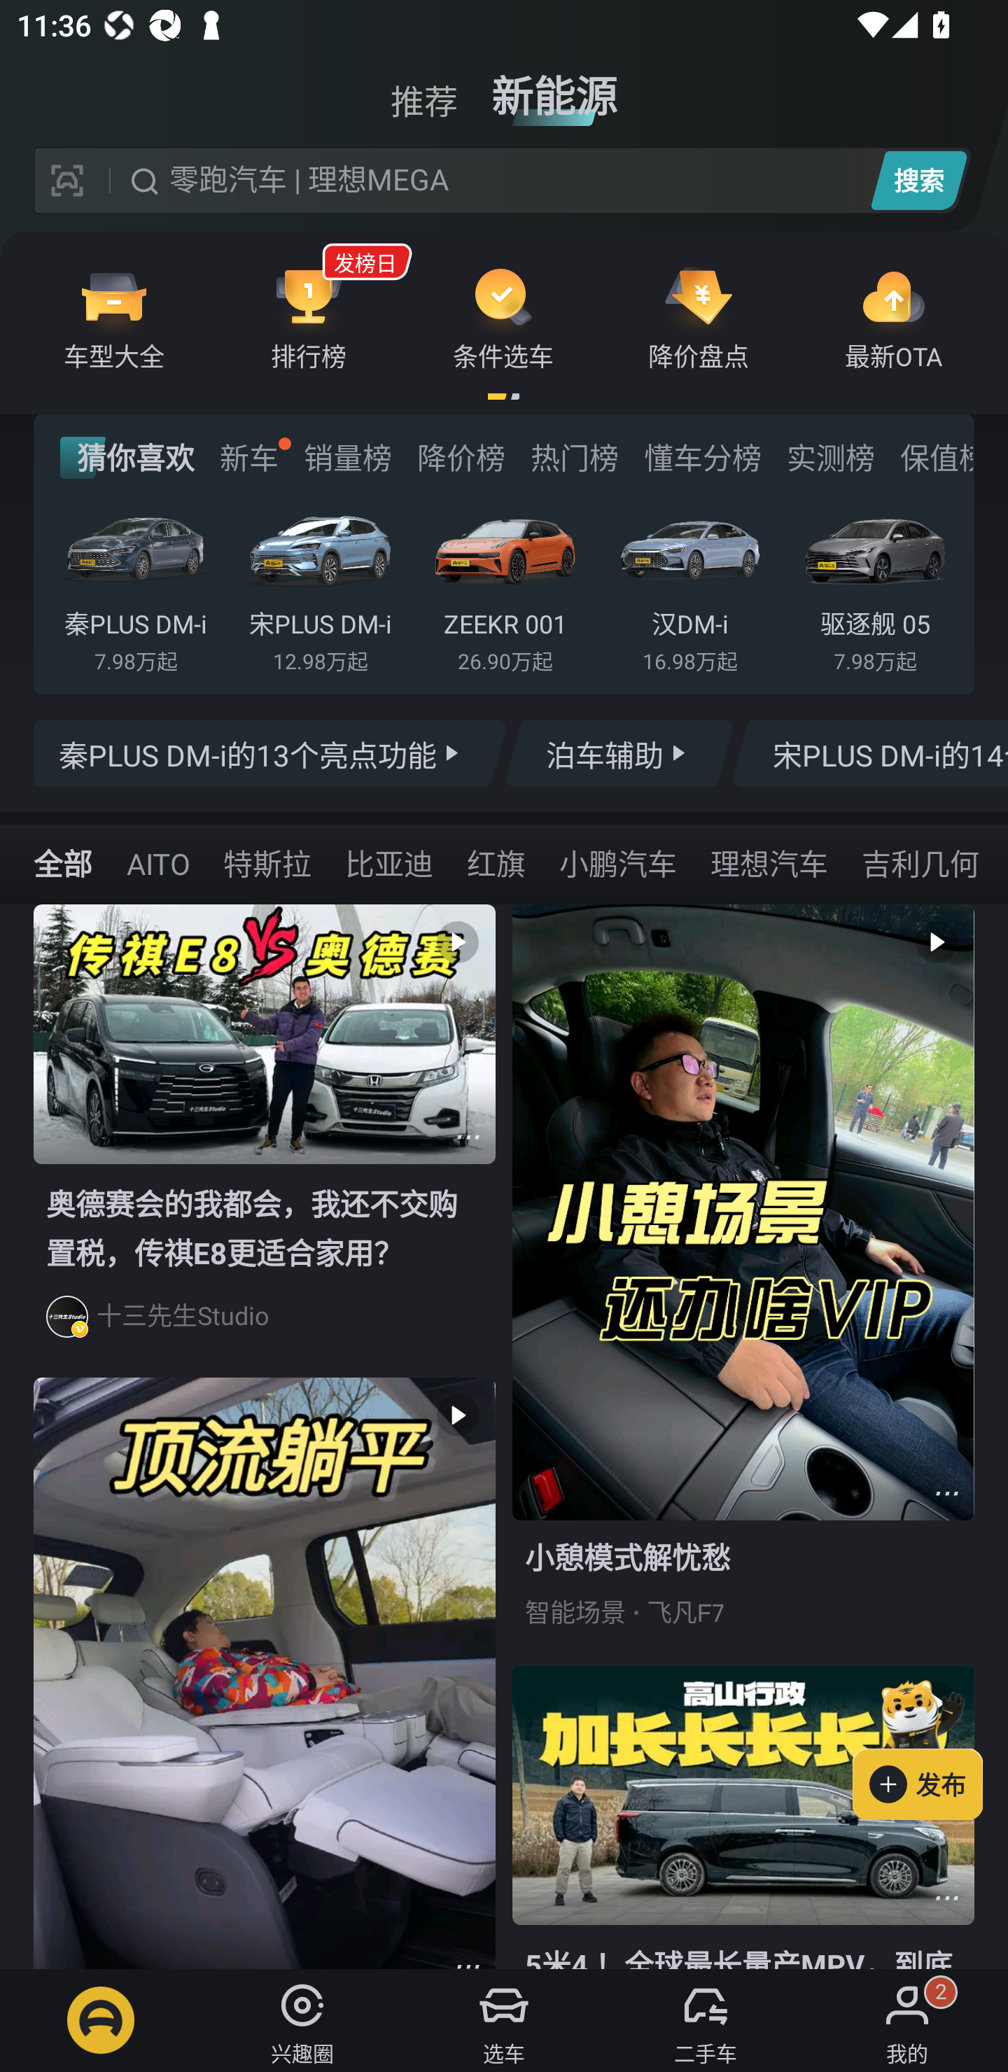 The image size is (1008, 2072). What do you see at coordinates (869, 753) in the screenshot?
I see `宋PLUS DM-i的14个亮点功能` at bounding box center [869, 753].